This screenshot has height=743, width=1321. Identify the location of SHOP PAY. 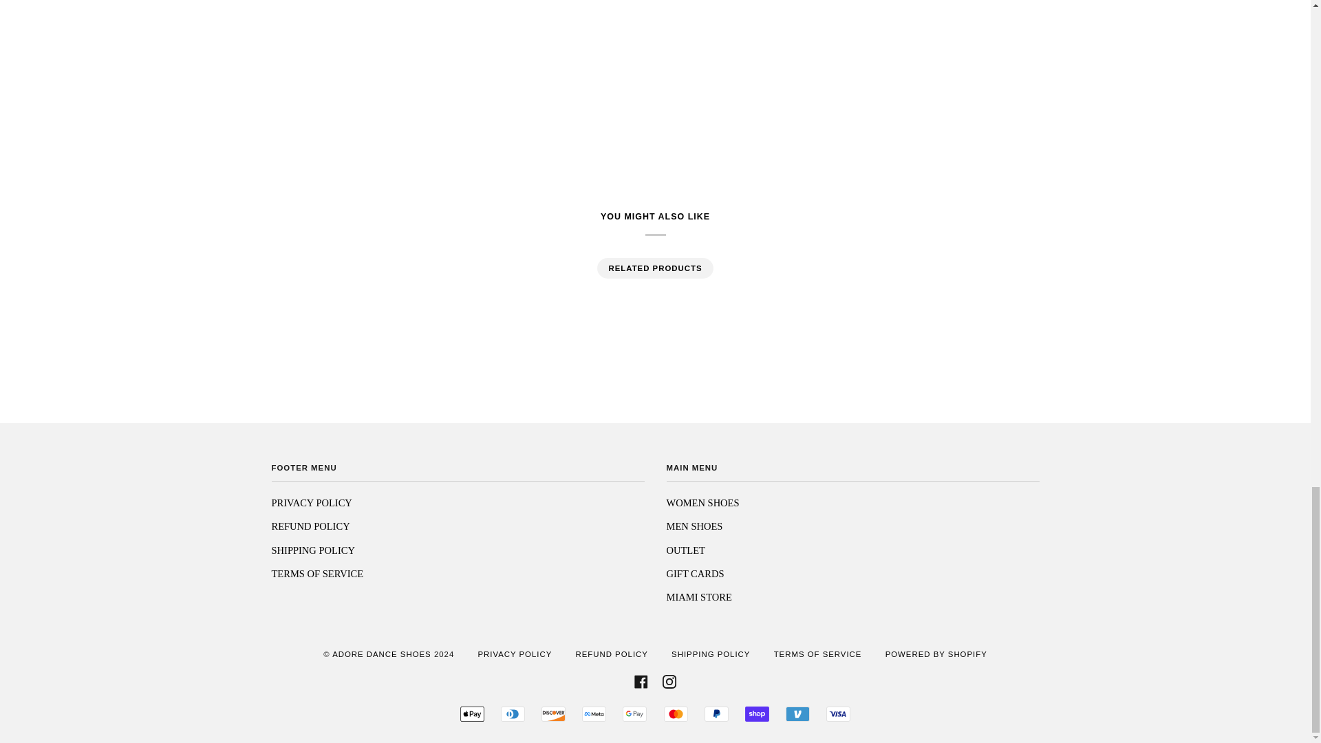
(757, 714).